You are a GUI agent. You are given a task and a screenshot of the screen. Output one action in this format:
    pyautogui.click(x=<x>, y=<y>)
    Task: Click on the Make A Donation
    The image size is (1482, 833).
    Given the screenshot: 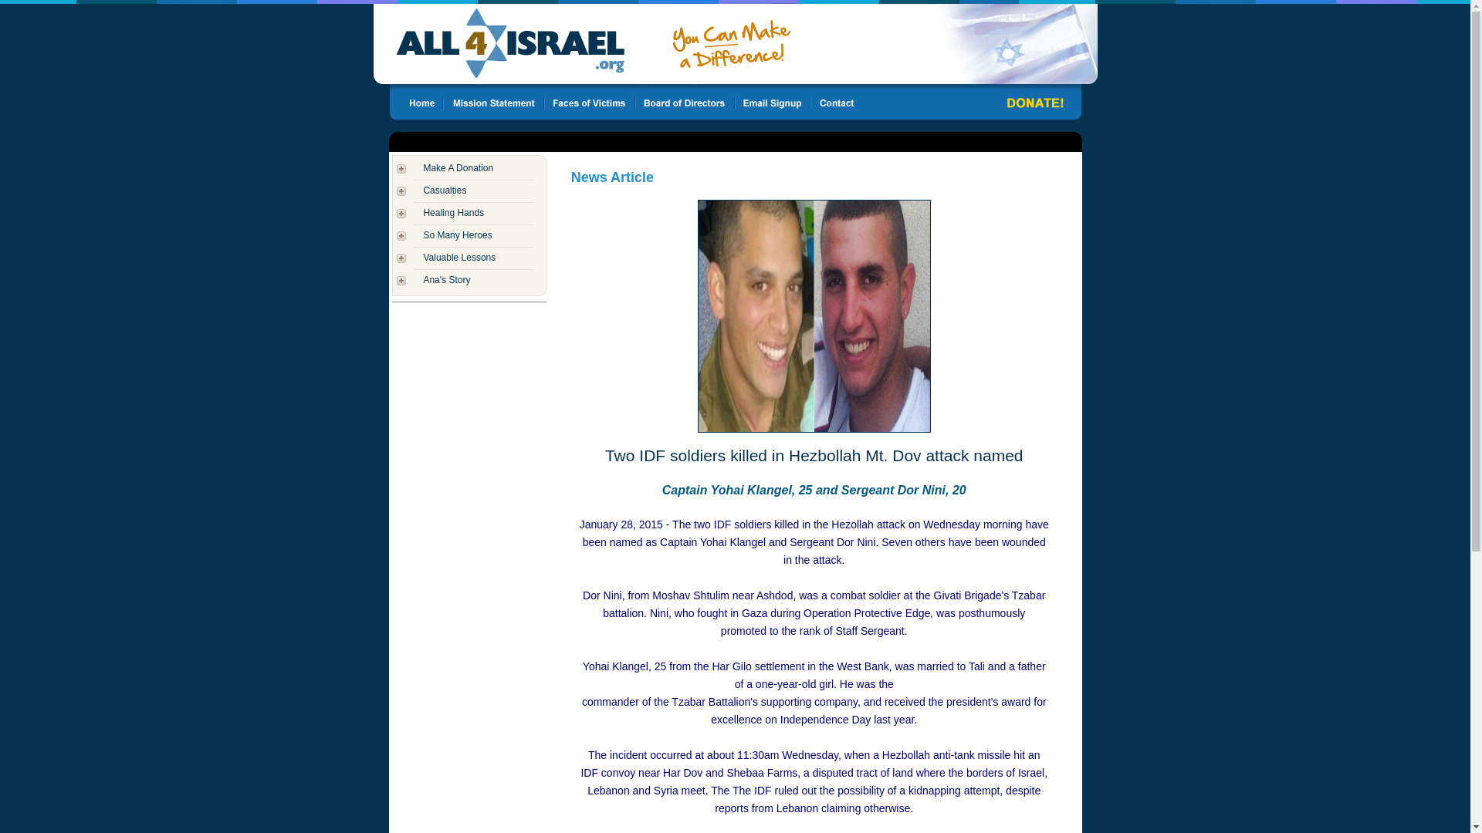 What is the action you would take?
    pyautogui.click(x=458, y=167)
    